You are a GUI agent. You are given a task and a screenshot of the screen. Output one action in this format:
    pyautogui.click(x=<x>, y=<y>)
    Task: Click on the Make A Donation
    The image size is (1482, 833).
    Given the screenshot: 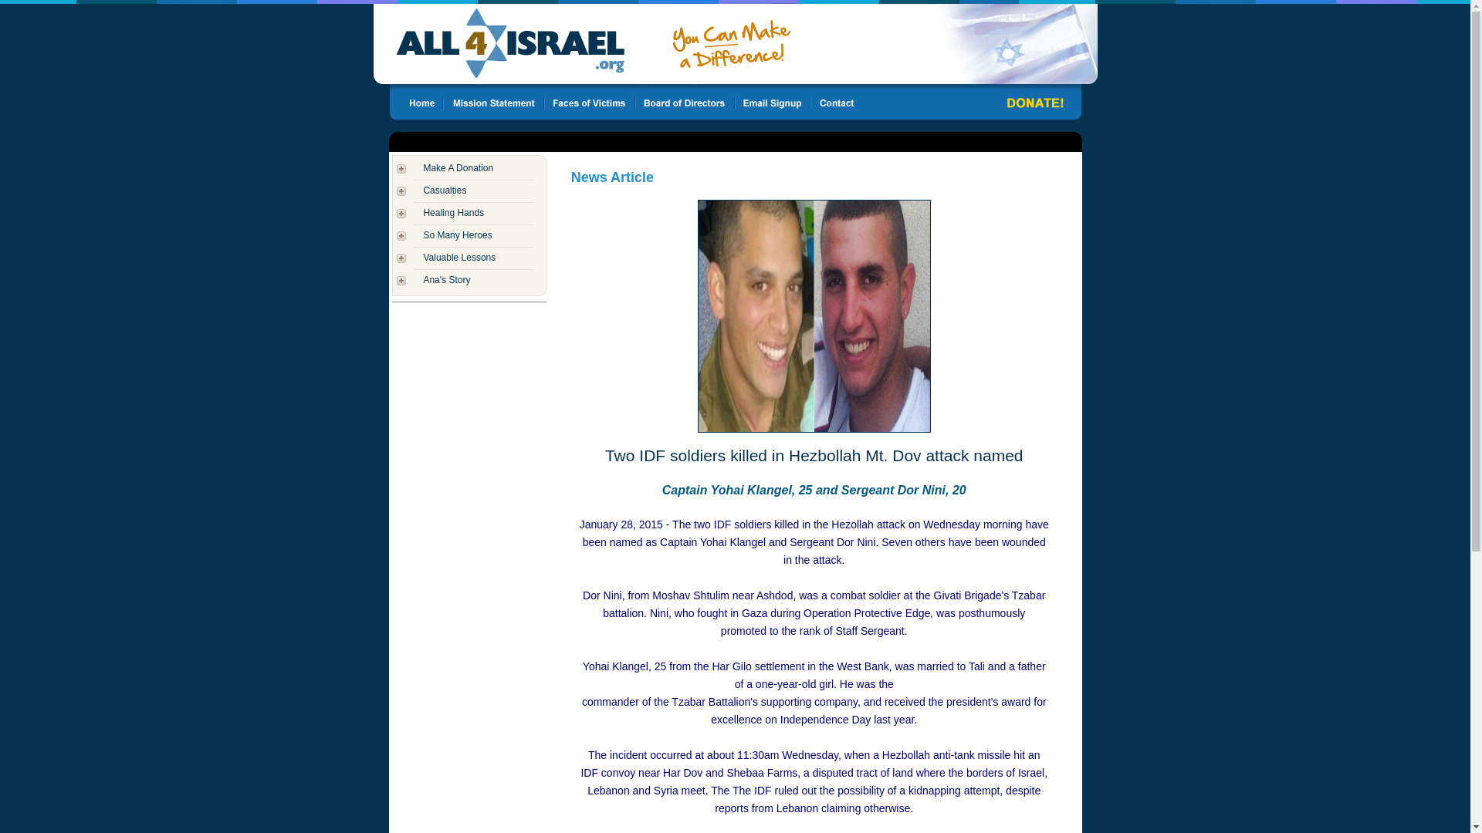 What is the action you would take?
    pyautogui.click(x=458, y=167)
    